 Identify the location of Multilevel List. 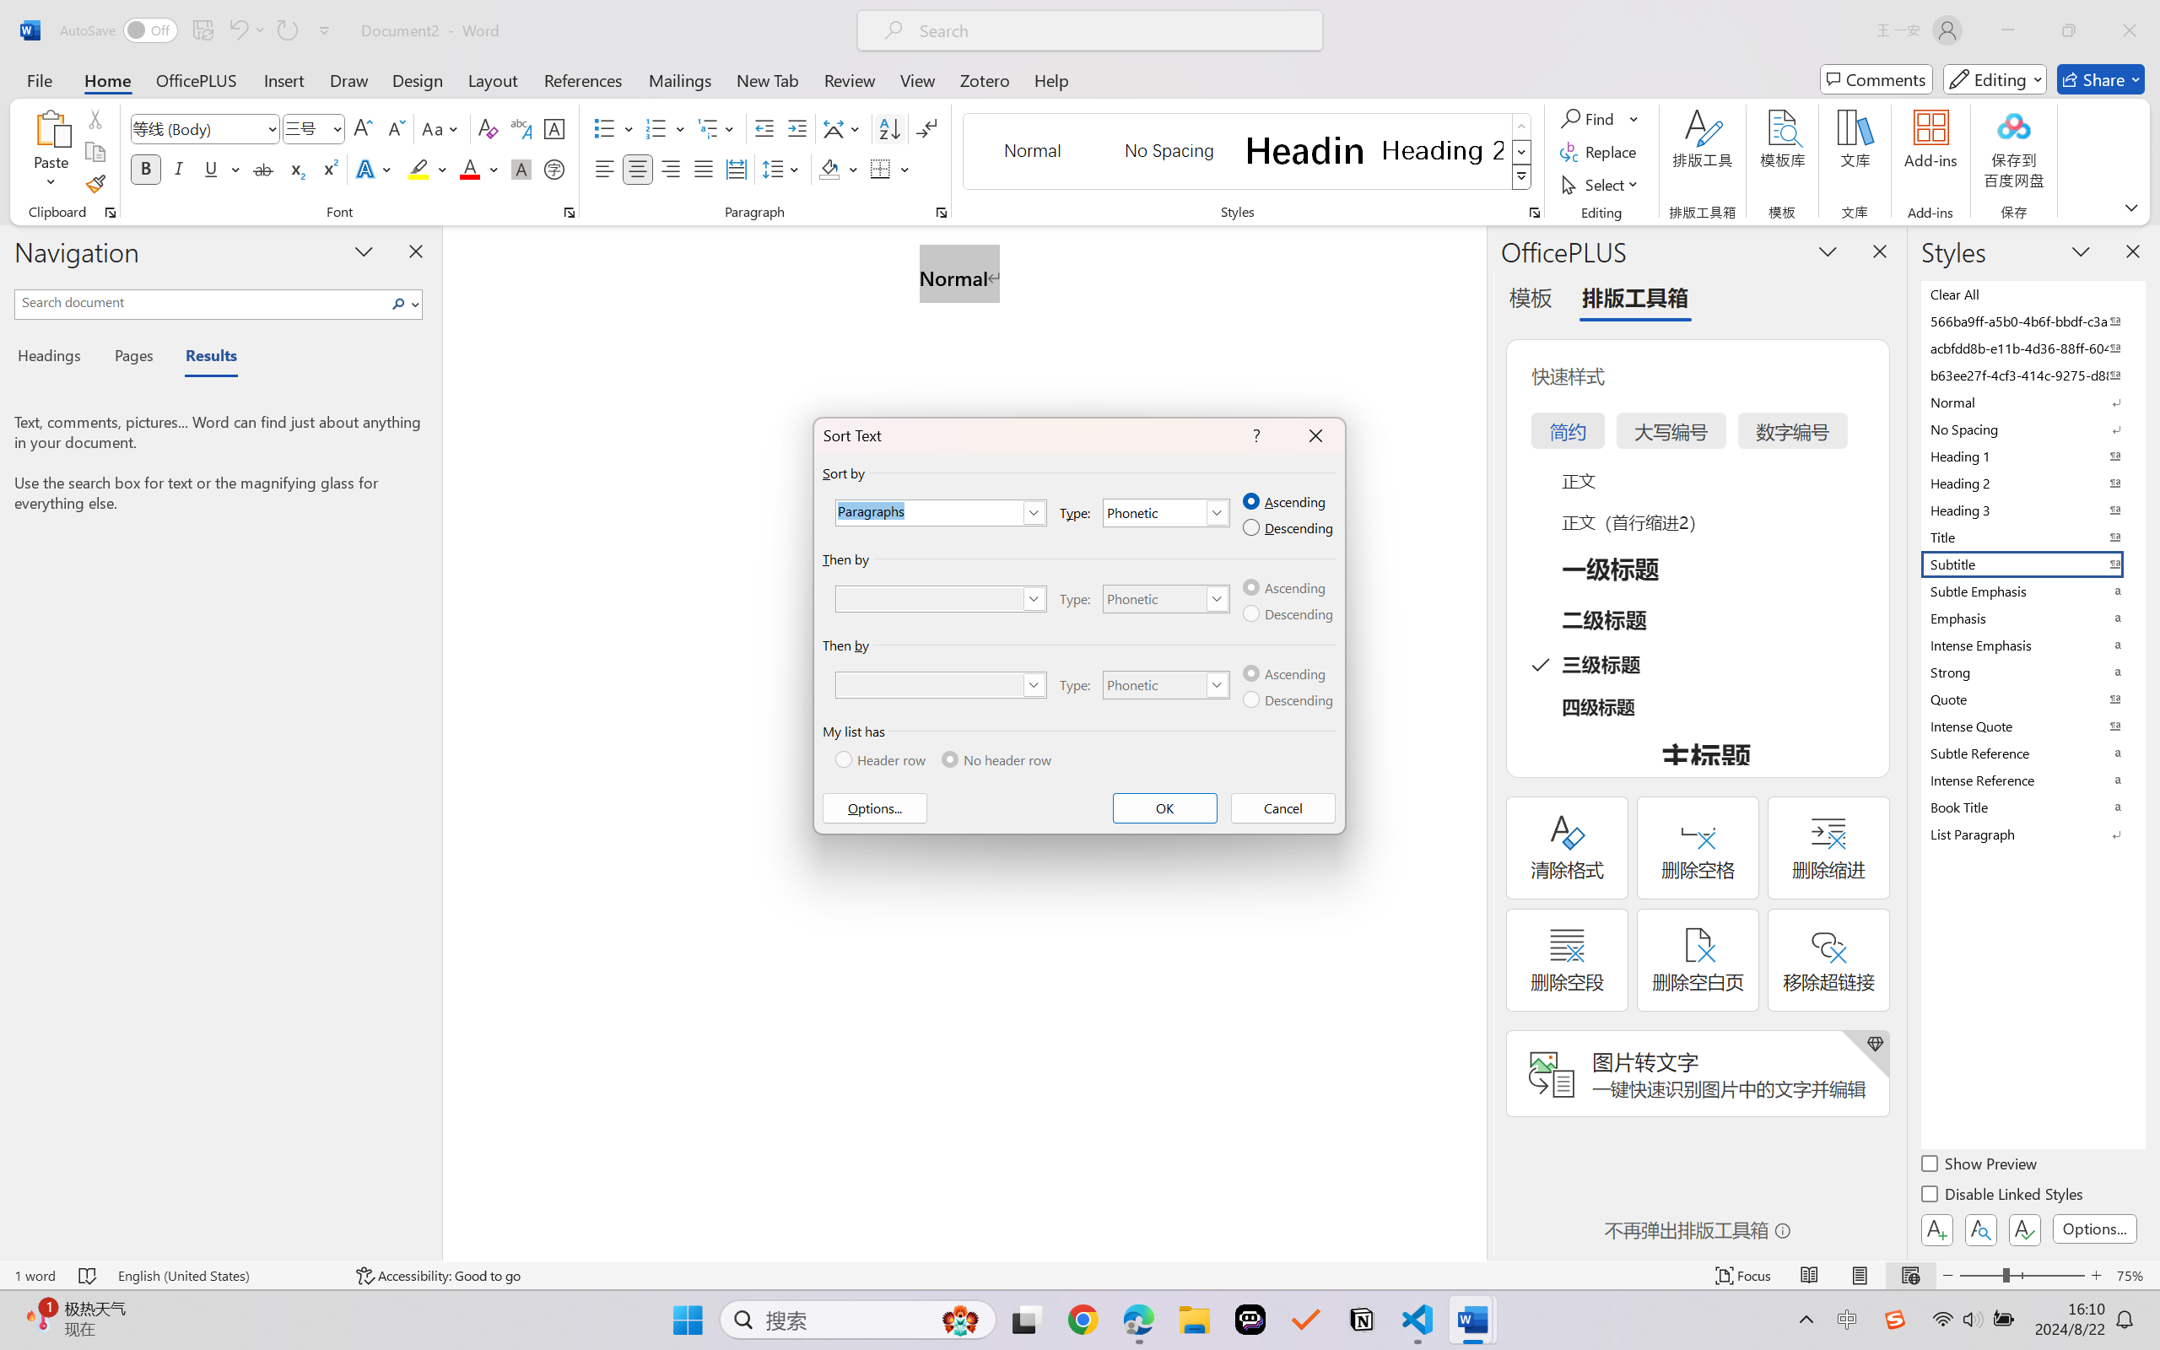
(717, 128).